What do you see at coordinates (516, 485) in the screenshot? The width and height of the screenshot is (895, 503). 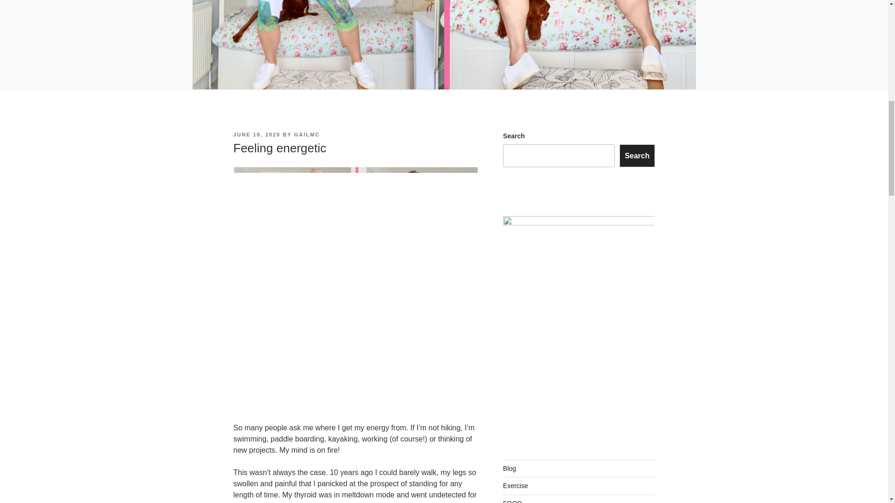 I see `Exercise` at bounding box center [516, 485].